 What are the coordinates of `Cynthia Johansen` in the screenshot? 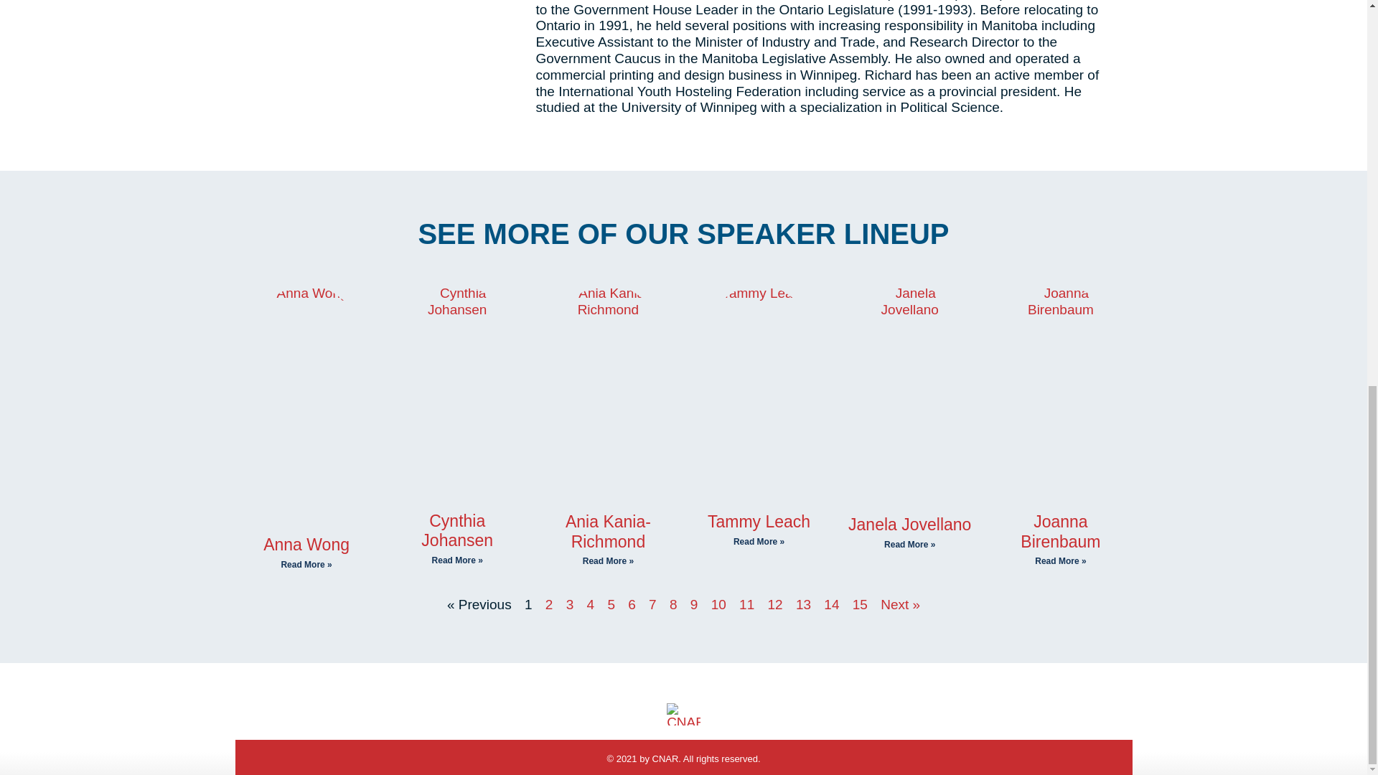 It's located at (457, 530).